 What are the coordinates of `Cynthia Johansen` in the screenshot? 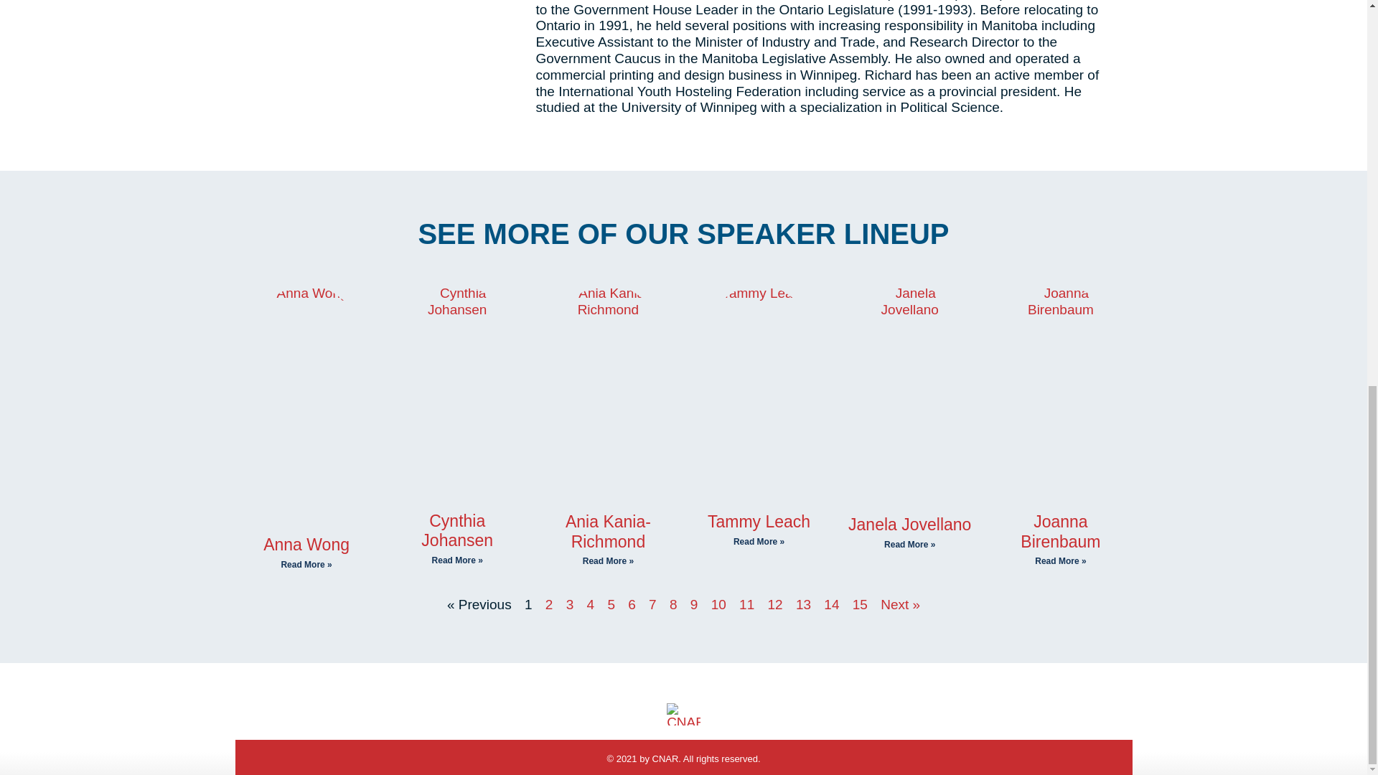 It's located at (457, 530).